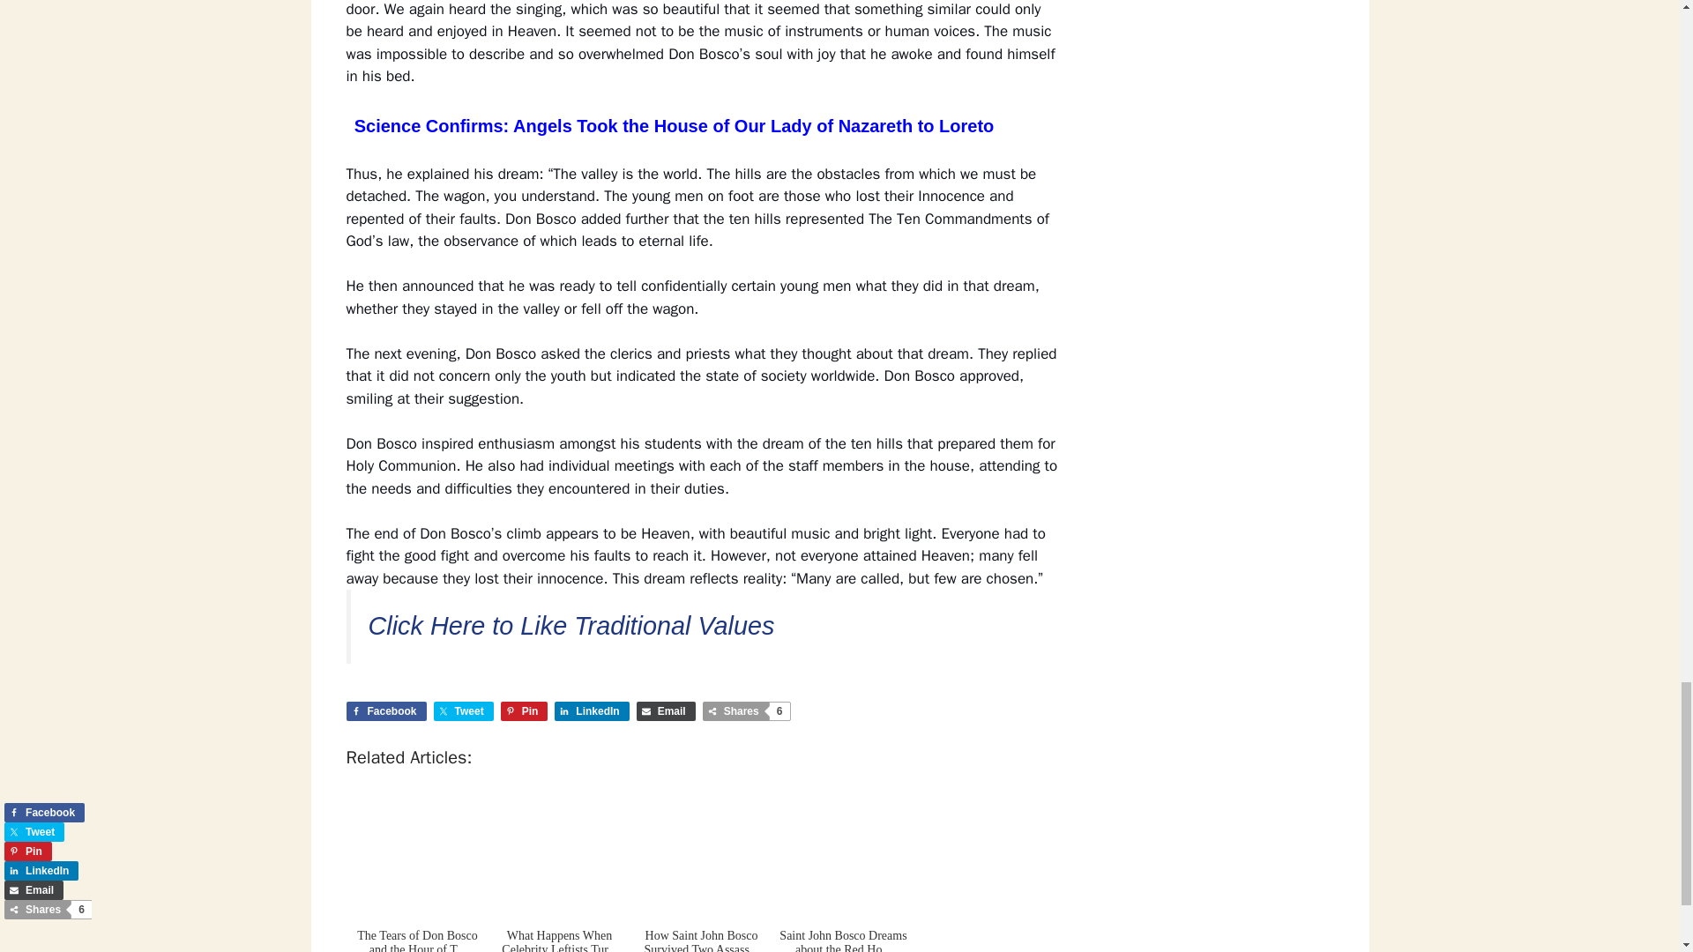 The image size is (1693, 952). What do you see at coordinates (666, 710) in the screenshot?
I see `Share via Email` at bounding box center [666, 710].